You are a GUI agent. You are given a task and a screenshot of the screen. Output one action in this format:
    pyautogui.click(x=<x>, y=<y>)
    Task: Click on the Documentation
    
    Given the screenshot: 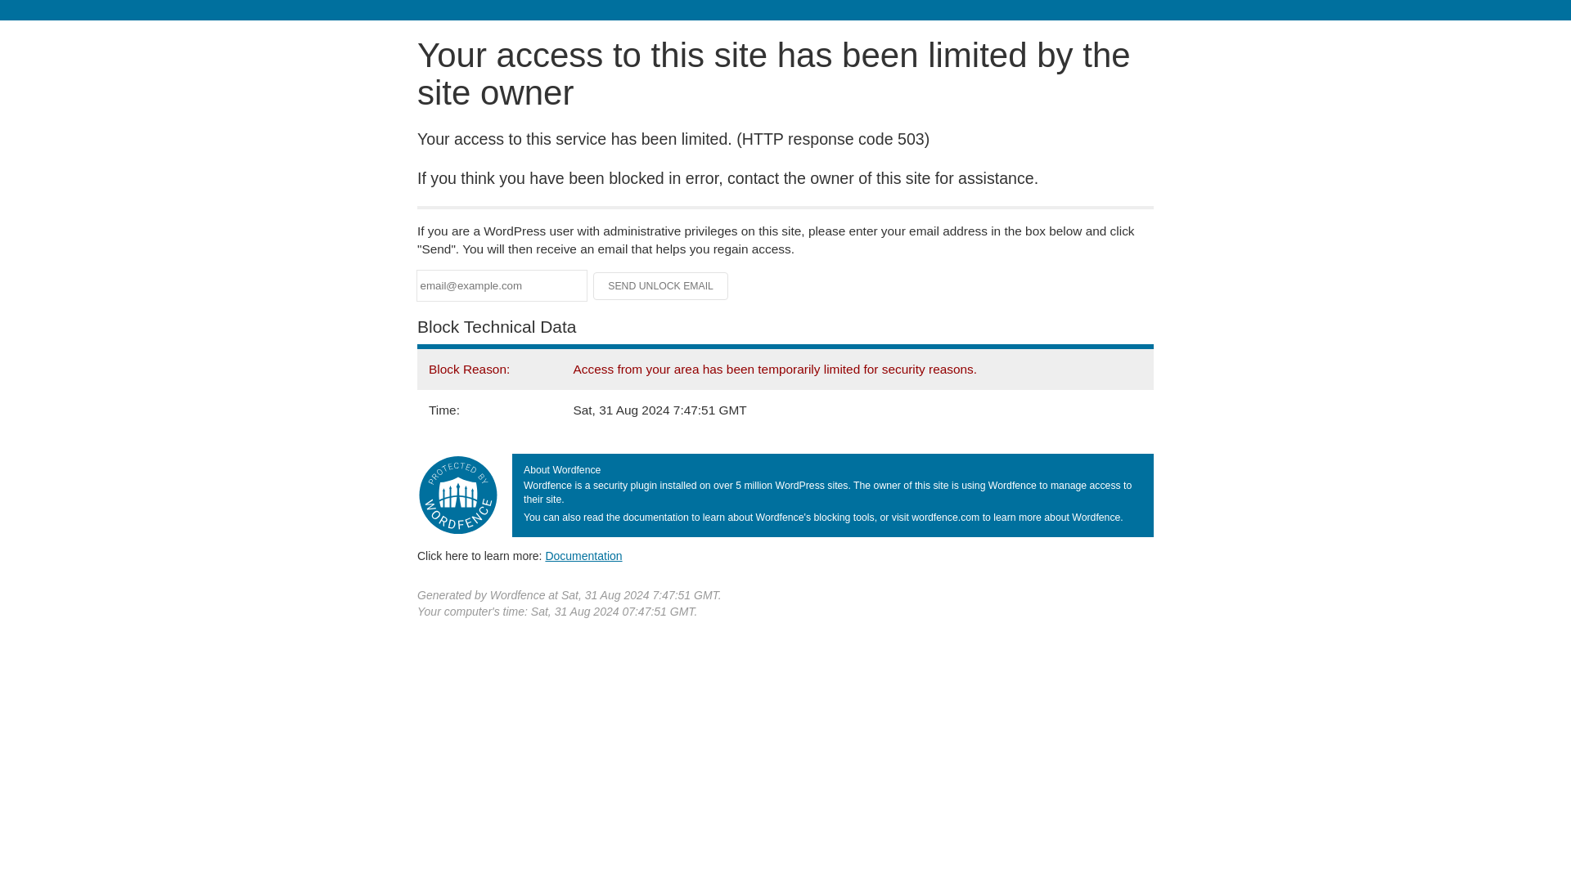 What is the action you would take?
    pyautogui.click(x=583, y=555)
    